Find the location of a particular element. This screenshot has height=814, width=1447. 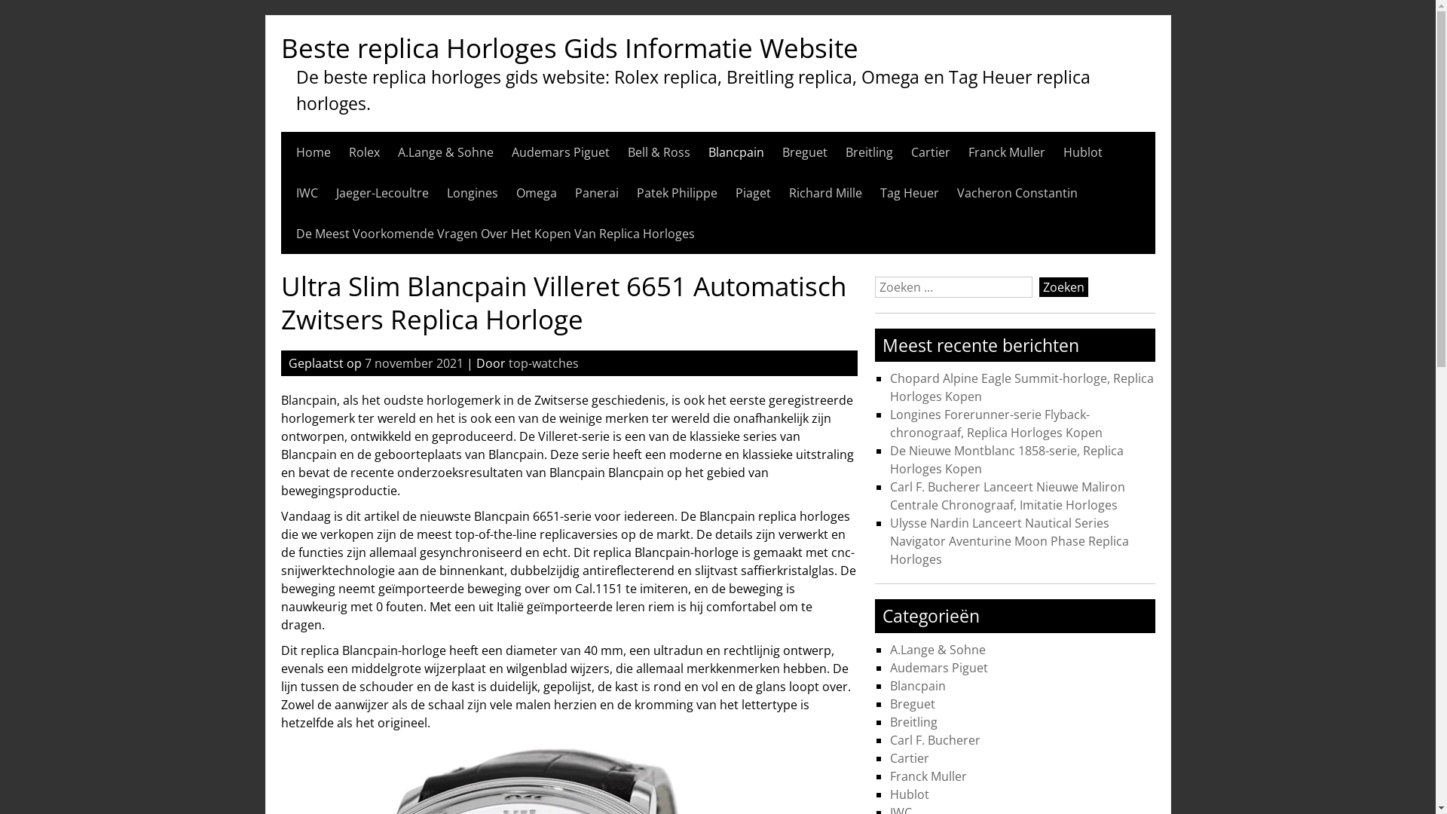

Breguet is located at coordinates (913, 704).